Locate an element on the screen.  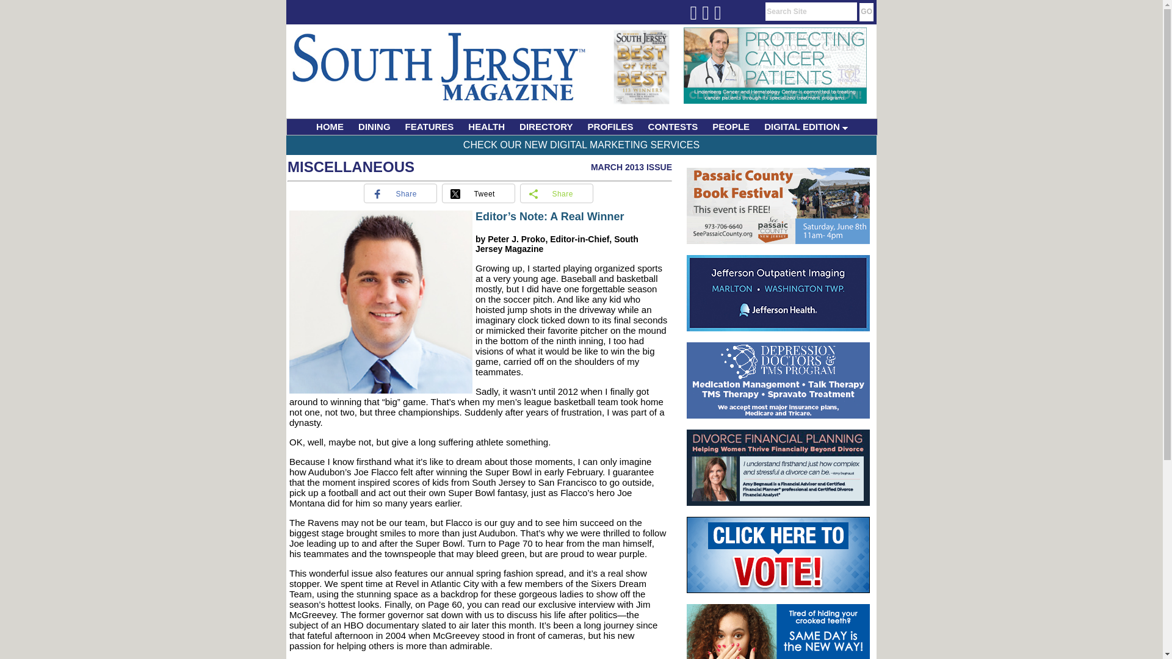
DIRECTORY is located at coordinates (546, 127).